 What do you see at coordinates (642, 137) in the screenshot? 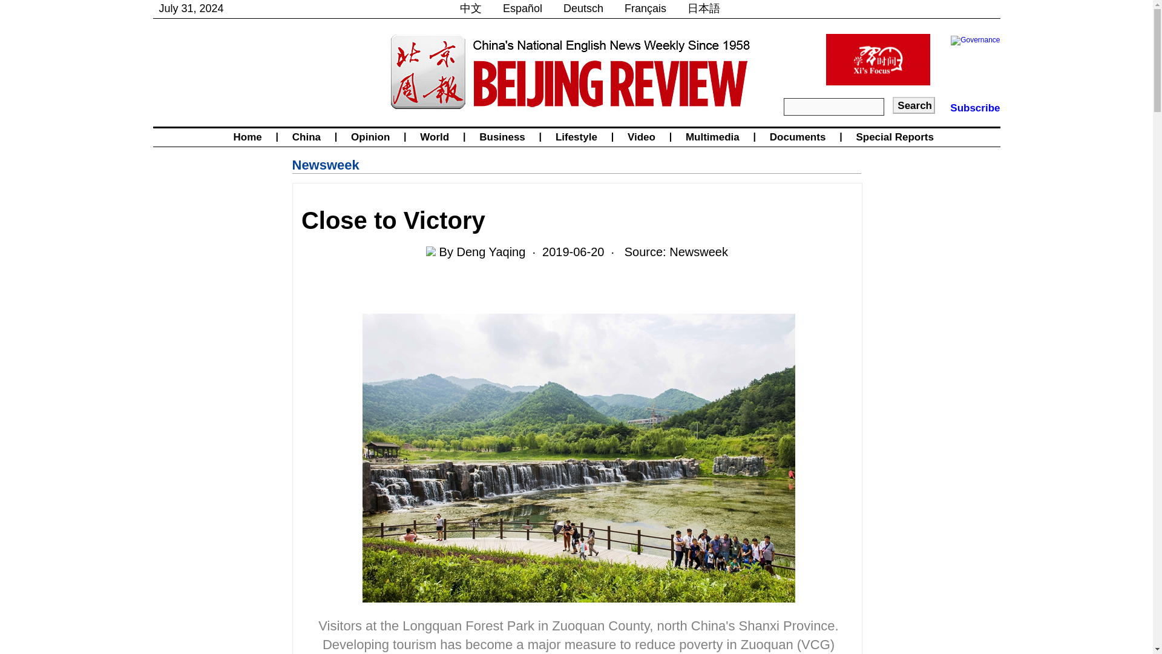
I see `Video` at bounding box center [642, 137].